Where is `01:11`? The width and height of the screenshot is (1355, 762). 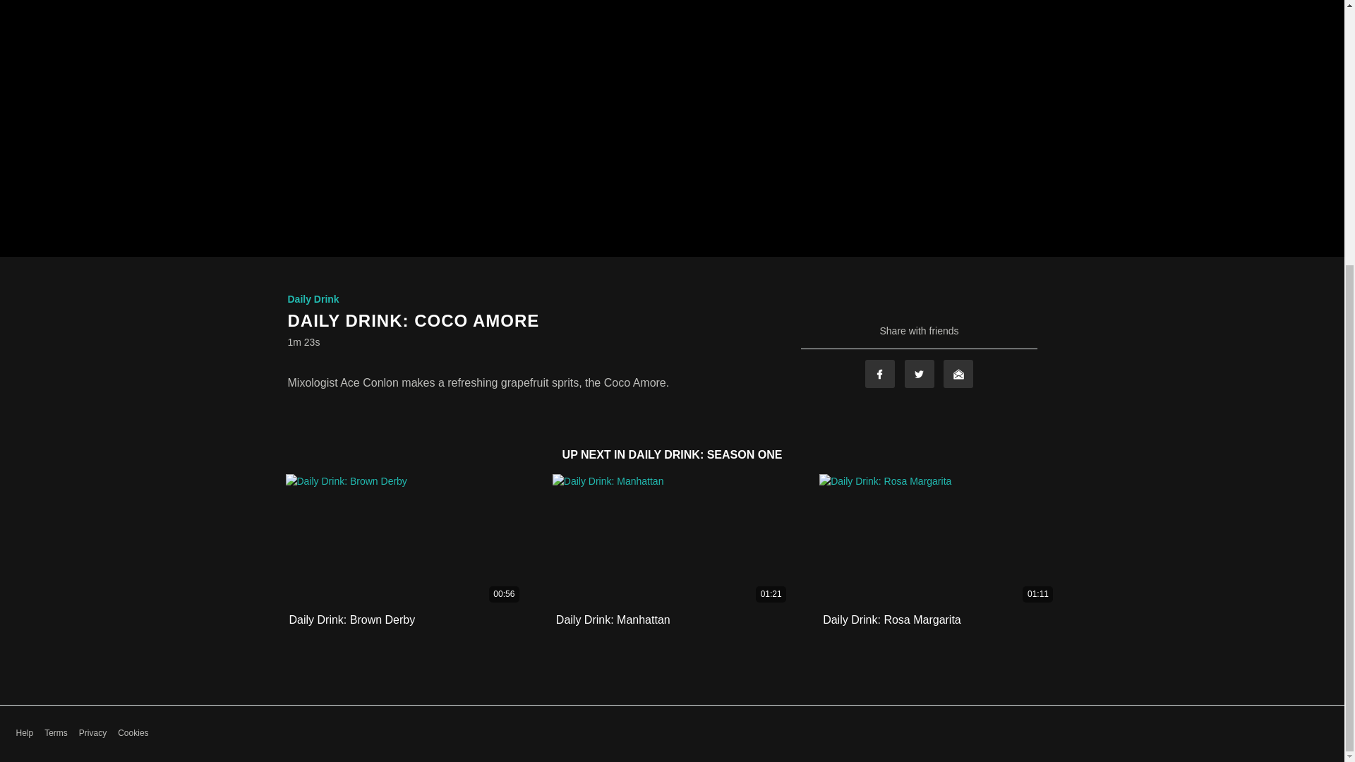 01:11 is located at coordinates (939, 540).